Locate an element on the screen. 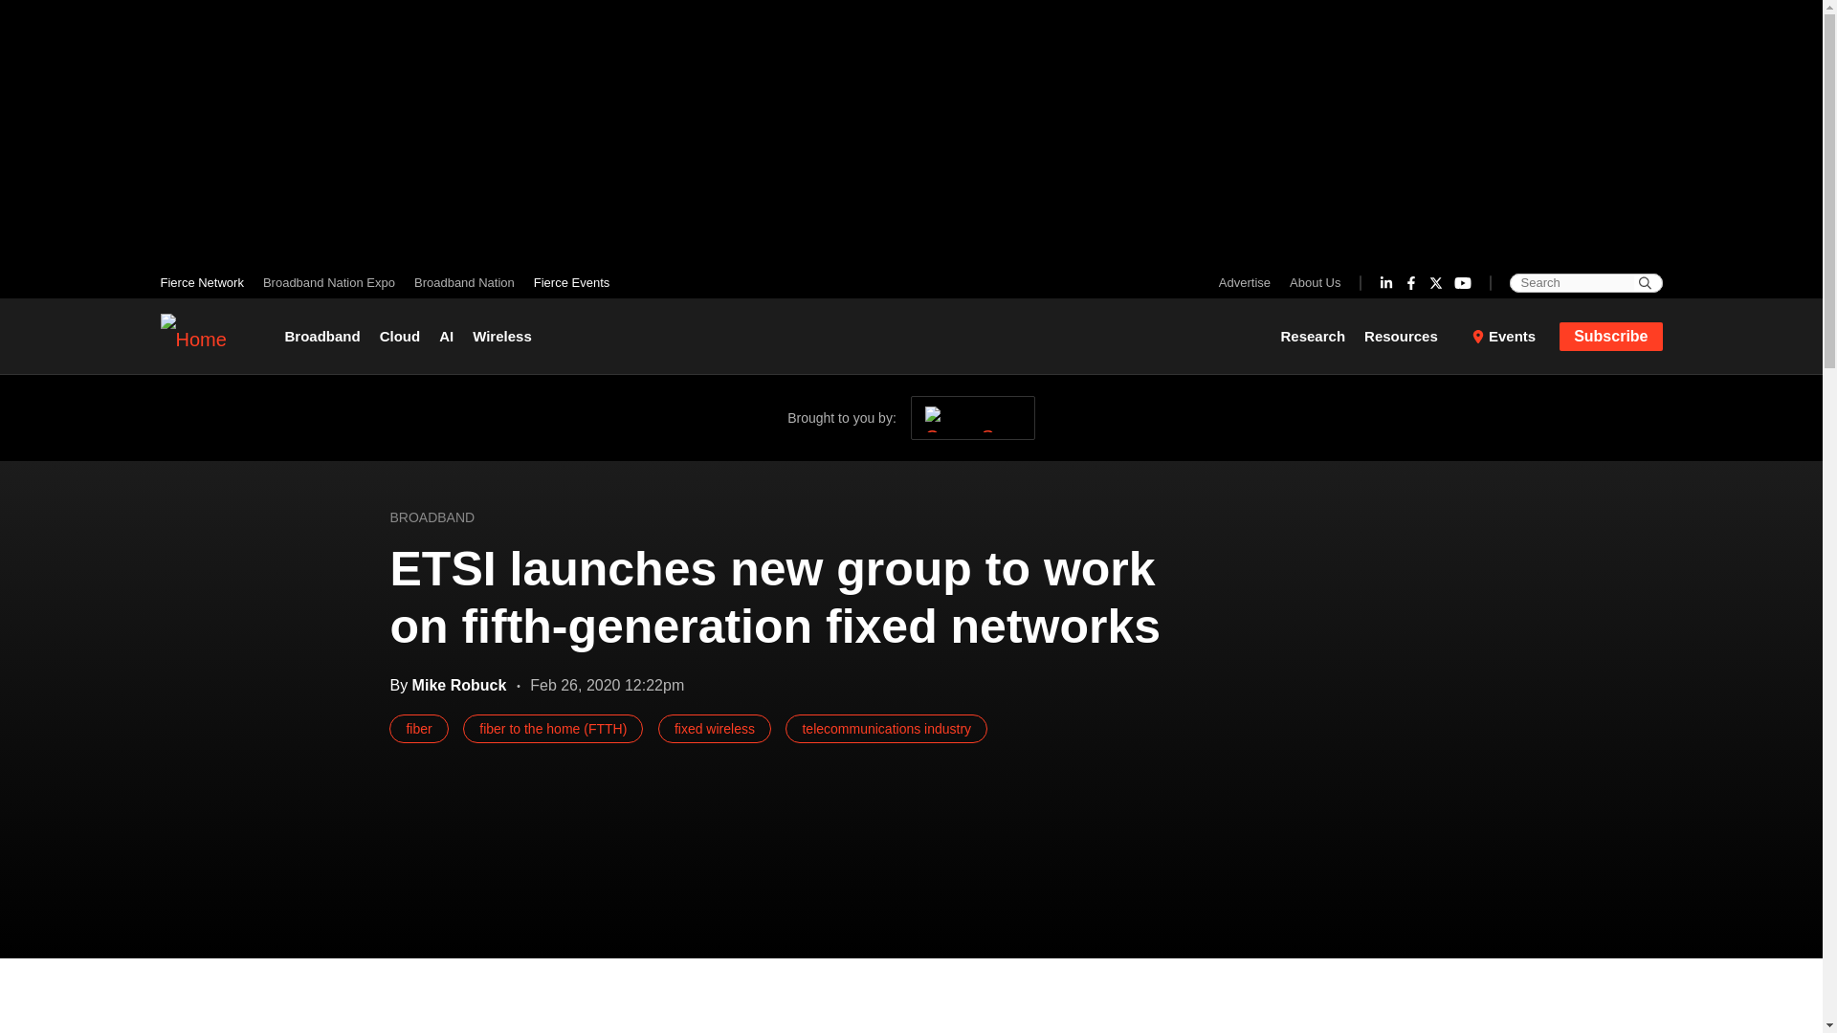 This screenshot has width=1837, height=1033. Fierce Network is located at coordinates (207, 282).